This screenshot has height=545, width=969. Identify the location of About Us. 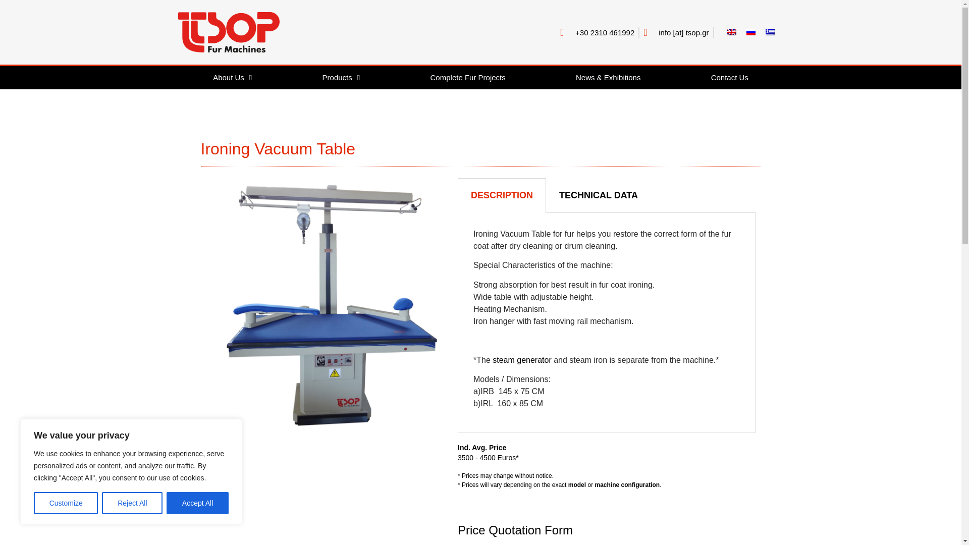
(232, 78).